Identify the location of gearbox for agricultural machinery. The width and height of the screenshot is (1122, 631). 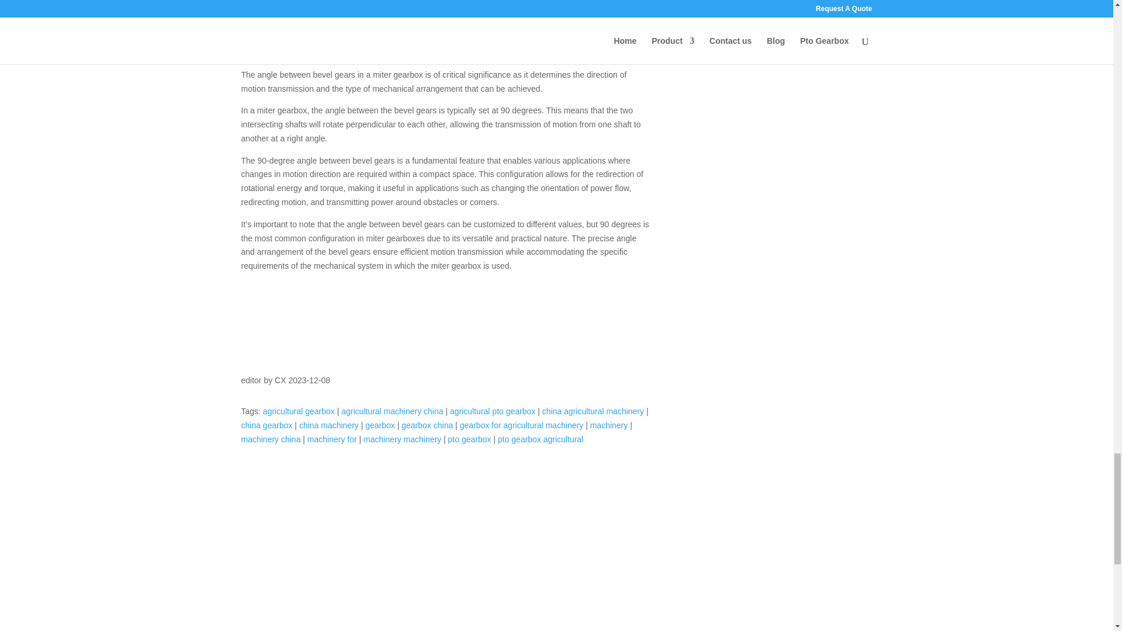
(521, 425).